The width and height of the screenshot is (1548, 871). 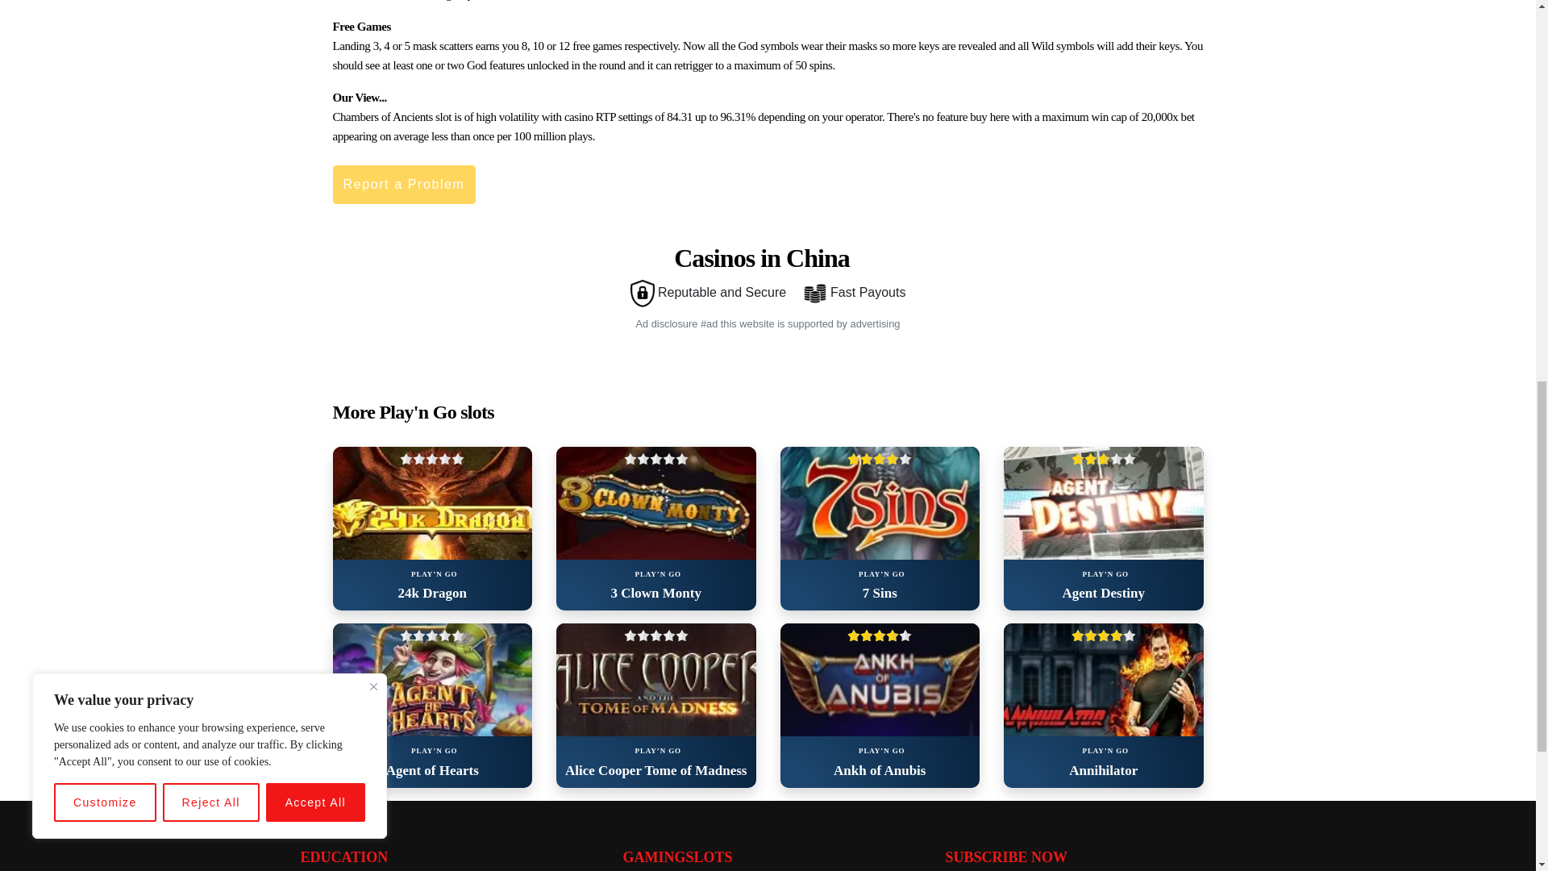 I want to click on 3 Clown Monty slot, so click(x=656, y=503).